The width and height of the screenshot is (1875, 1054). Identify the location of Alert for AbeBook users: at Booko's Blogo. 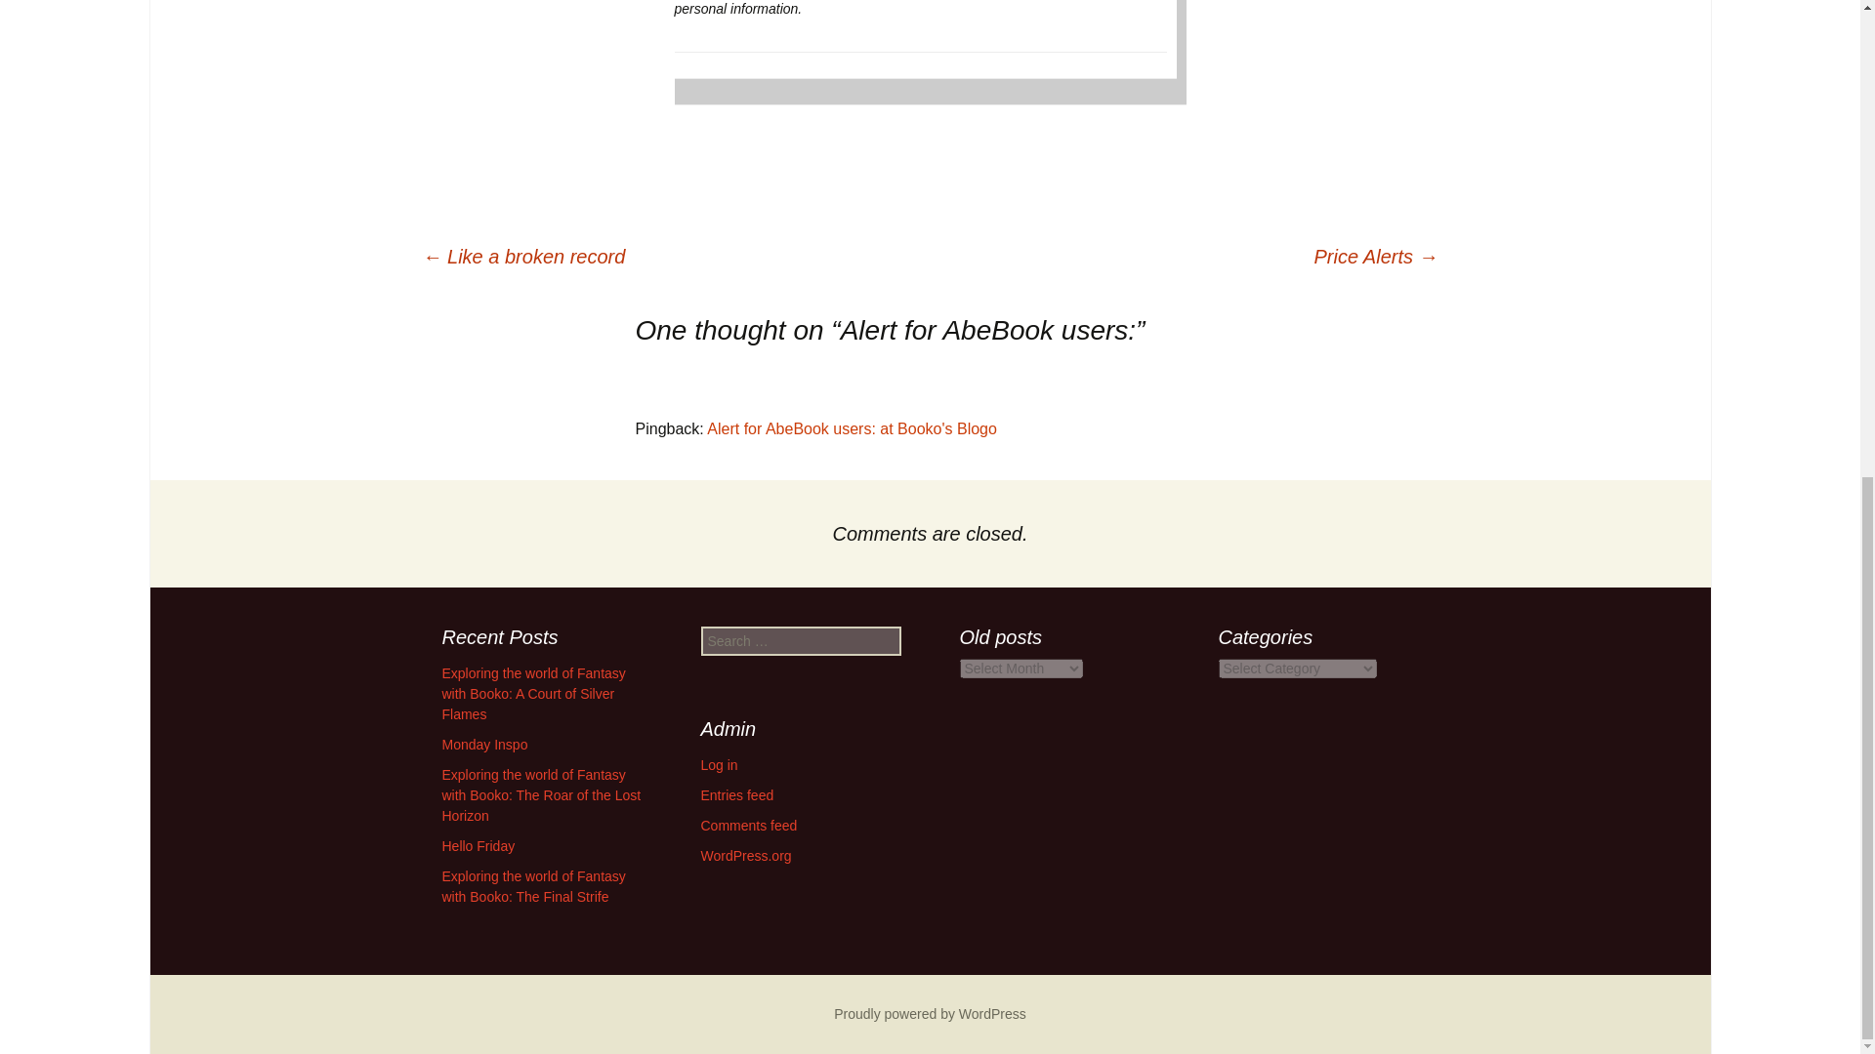
(852, 428).